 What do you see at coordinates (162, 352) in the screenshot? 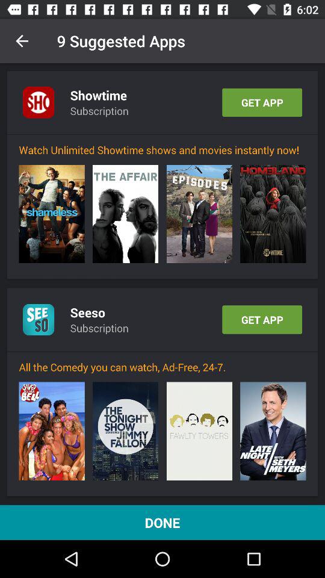
I see `turn off the icon above the all the comedy icon` at bounding box center [162, 352].